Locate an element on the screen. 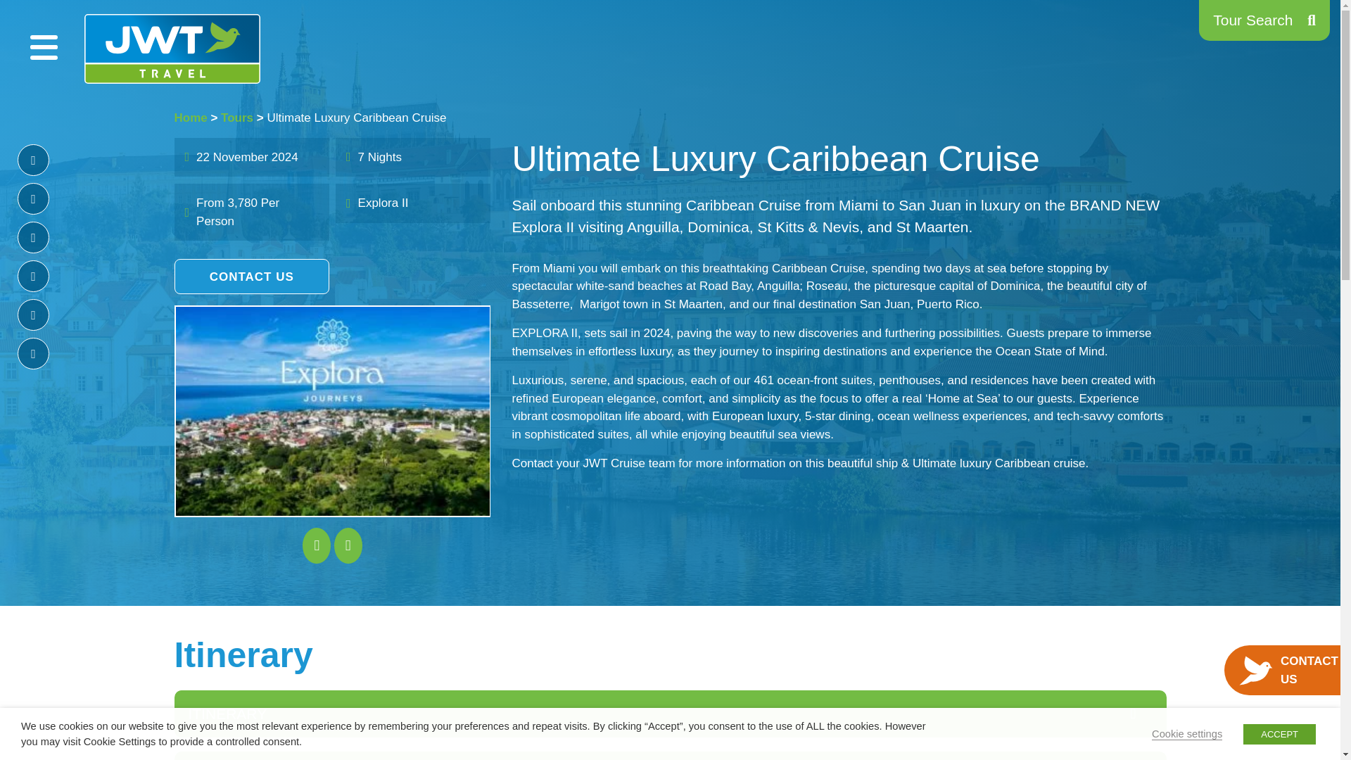 This screenshot has height=760, width=1351. Tour Search is located at coordinates (1264, 20).